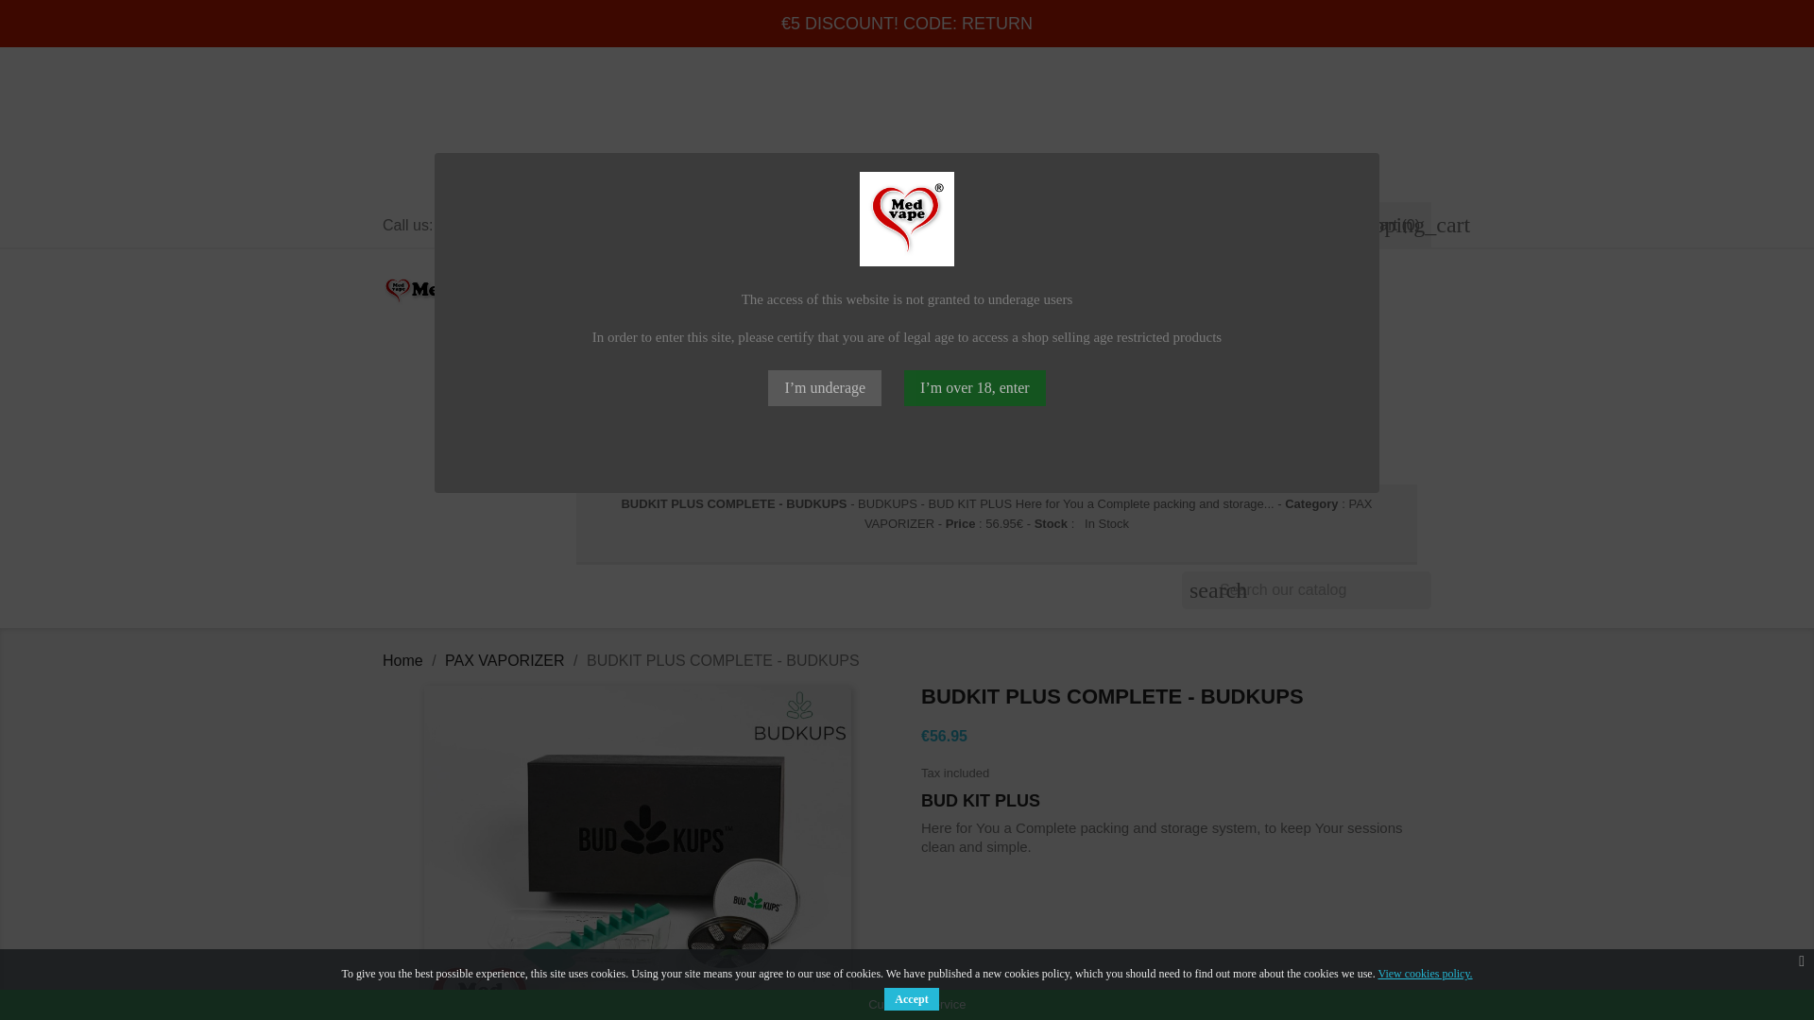 Image resolution: width=1814 pixels, height=1020 pixels. What do you see at coordinates (1058, 346) in the screenshot?
I see `DAVINCI` at bounding box center [1058, 346].